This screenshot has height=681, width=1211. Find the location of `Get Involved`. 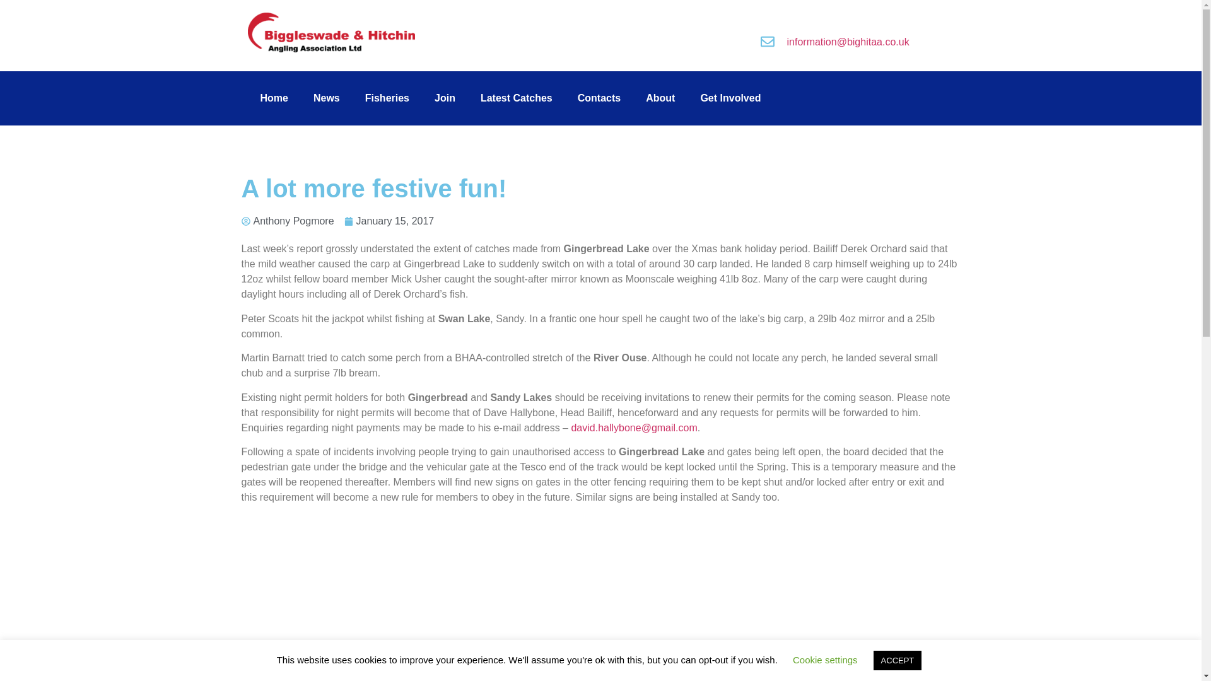

Get Involved is located at coordinates (730, 98).